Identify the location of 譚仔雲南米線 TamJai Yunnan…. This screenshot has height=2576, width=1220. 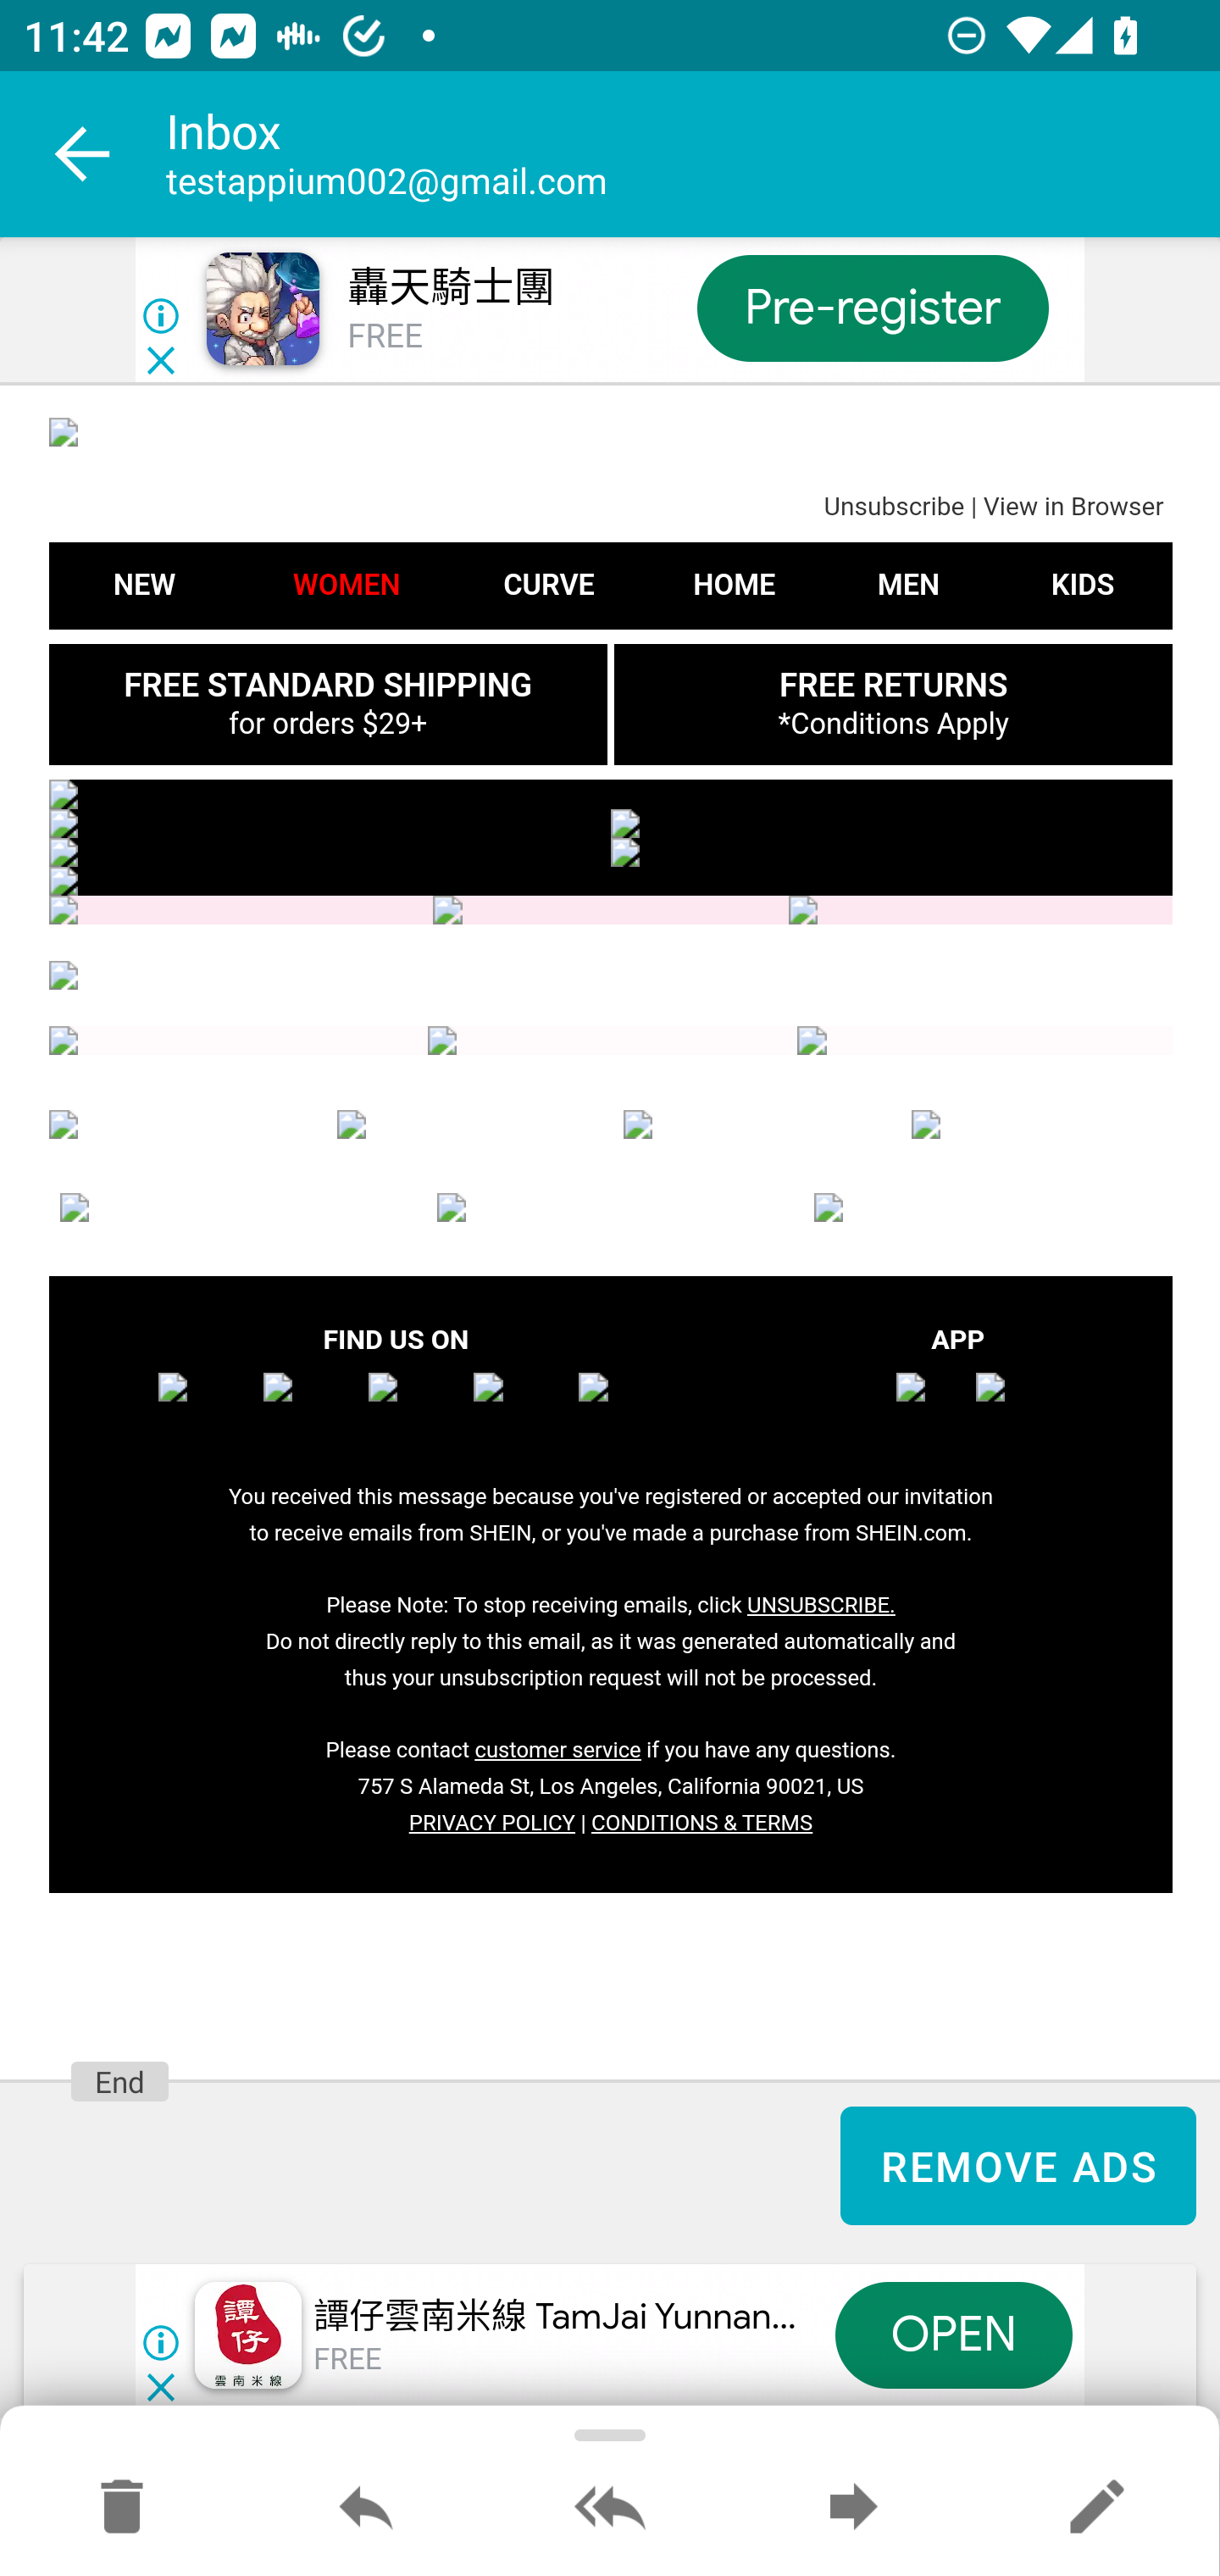
(555, 2317).